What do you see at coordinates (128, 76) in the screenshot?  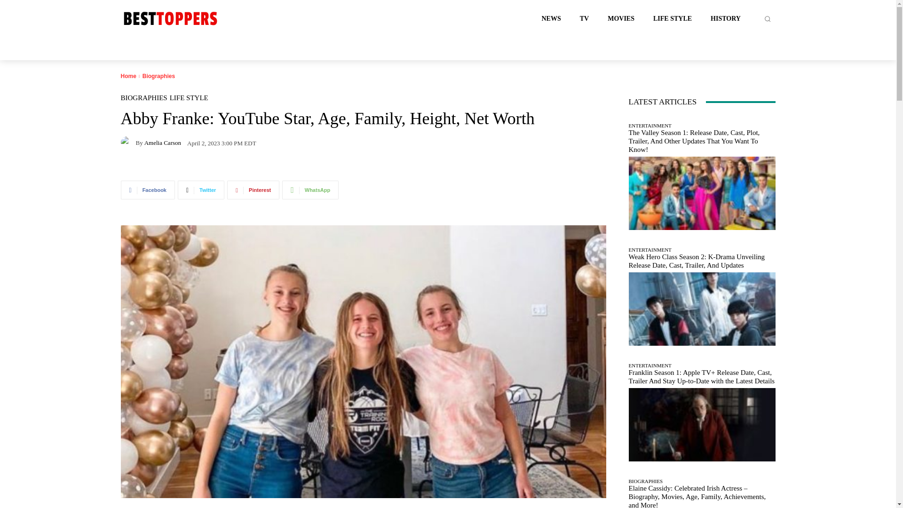 I see `Home` at bounding box center [128, 76].